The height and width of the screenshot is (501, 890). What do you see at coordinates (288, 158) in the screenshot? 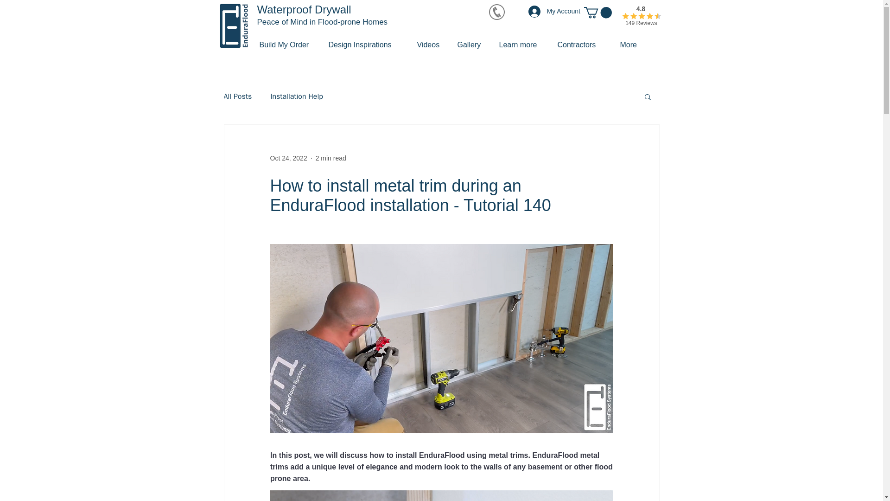
I see `Oct 24, 2022` at bounding box center [288, 158].